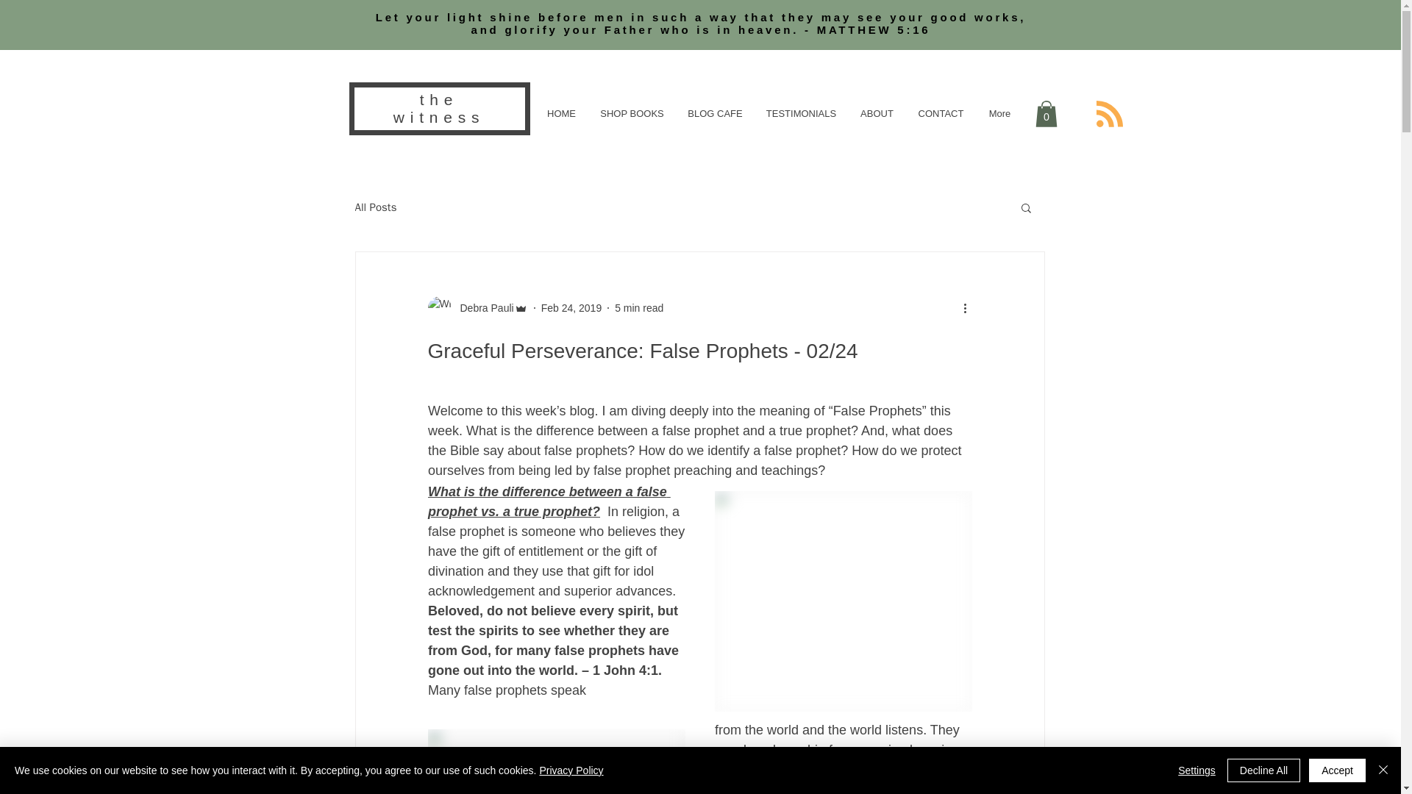  What do you see at coordinates (638, 307) in the screenshot?
I see `5 min read` at bounding box center [638, 307].